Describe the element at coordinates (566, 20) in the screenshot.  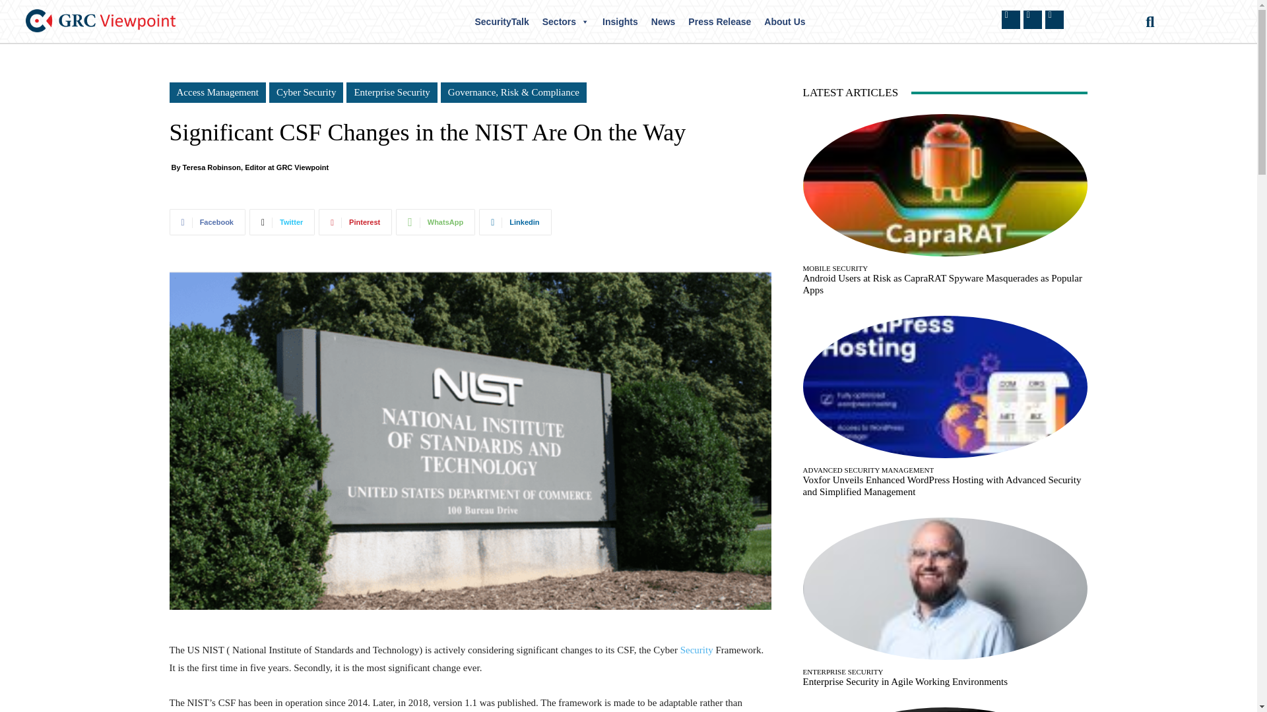
I see `Sectors` at that location.